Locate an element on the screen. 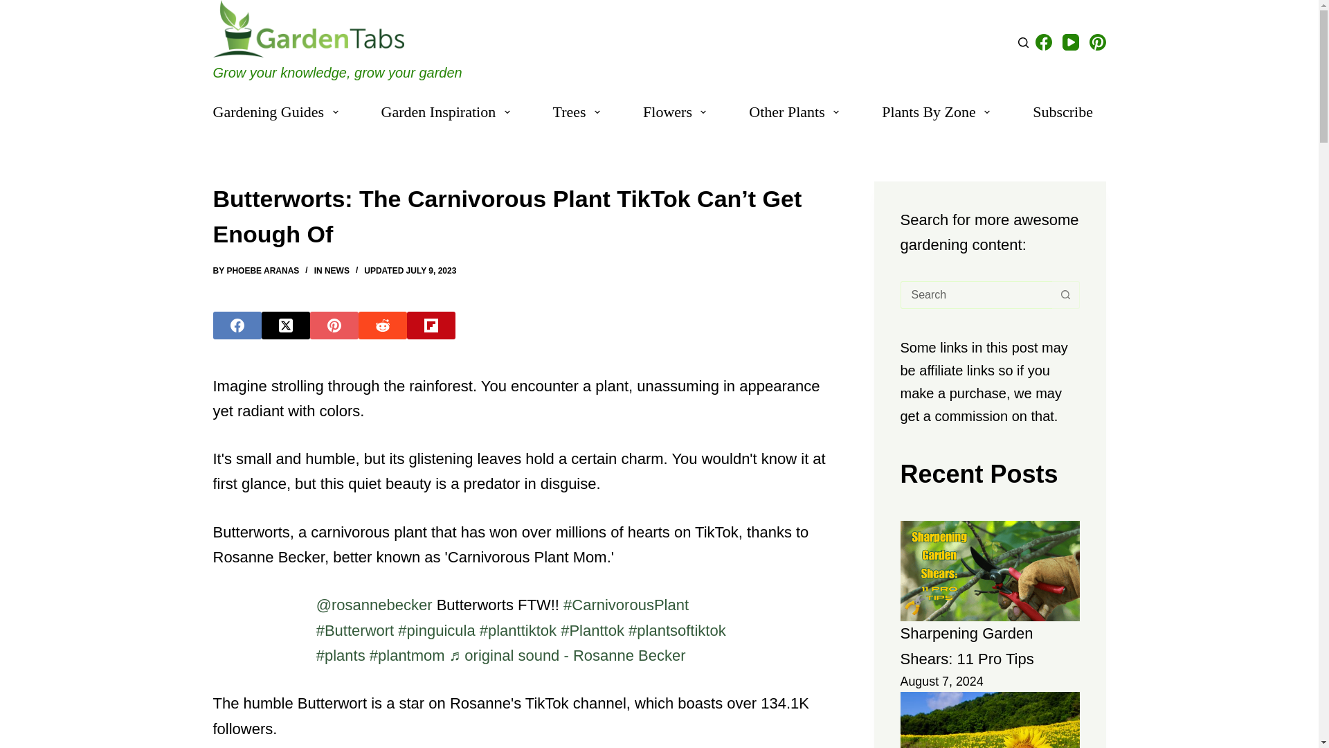 This screenshot has height=748, width=1329. Posts by Phoebe Aranas is located at coordinates (262, 271).